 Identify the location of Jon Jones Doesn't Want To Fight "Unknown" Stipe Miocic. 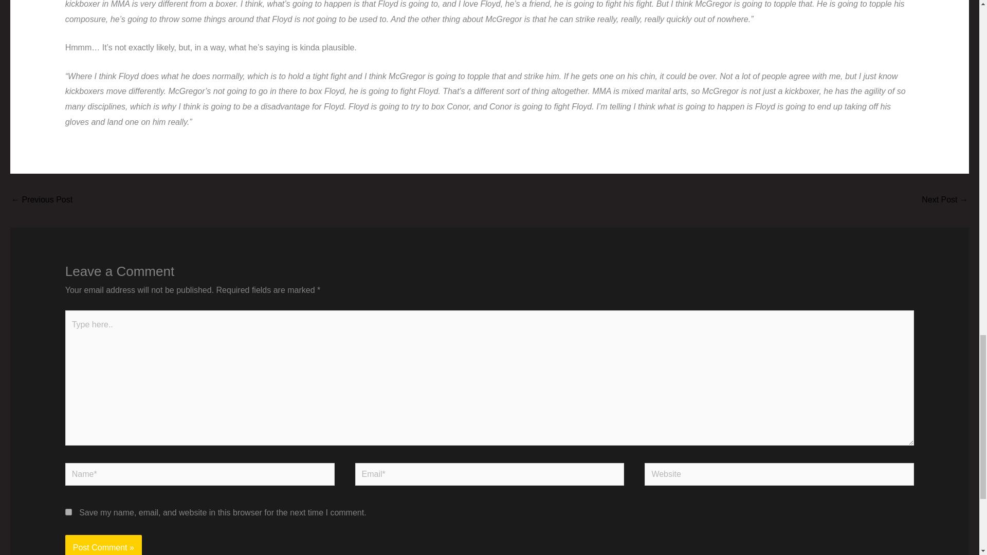
(41, 200).